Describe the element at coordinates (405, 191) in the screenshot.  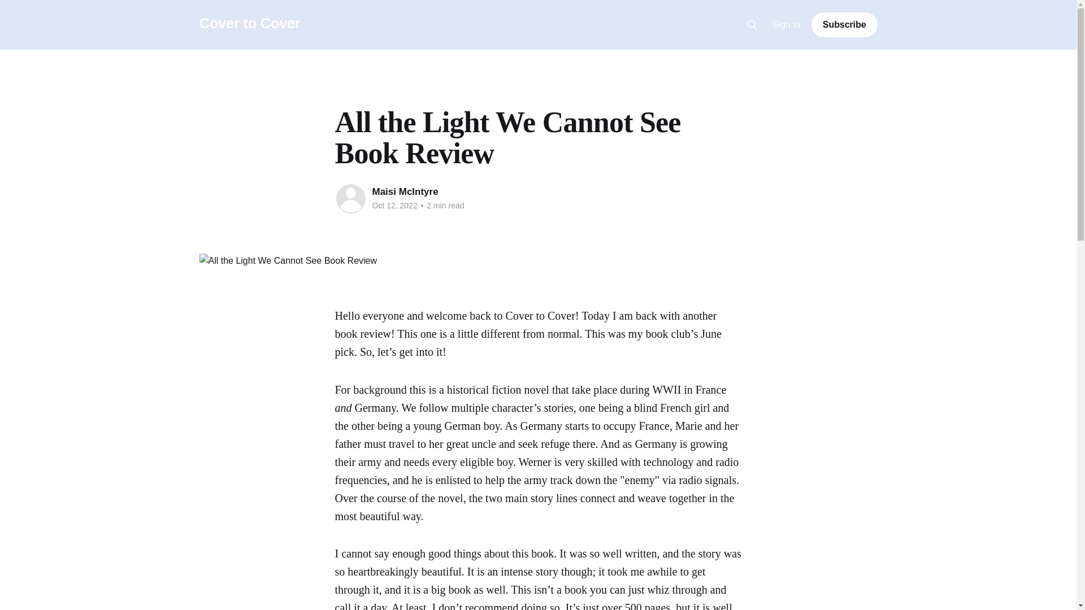
I see `Maisi McIntyre` at that location.